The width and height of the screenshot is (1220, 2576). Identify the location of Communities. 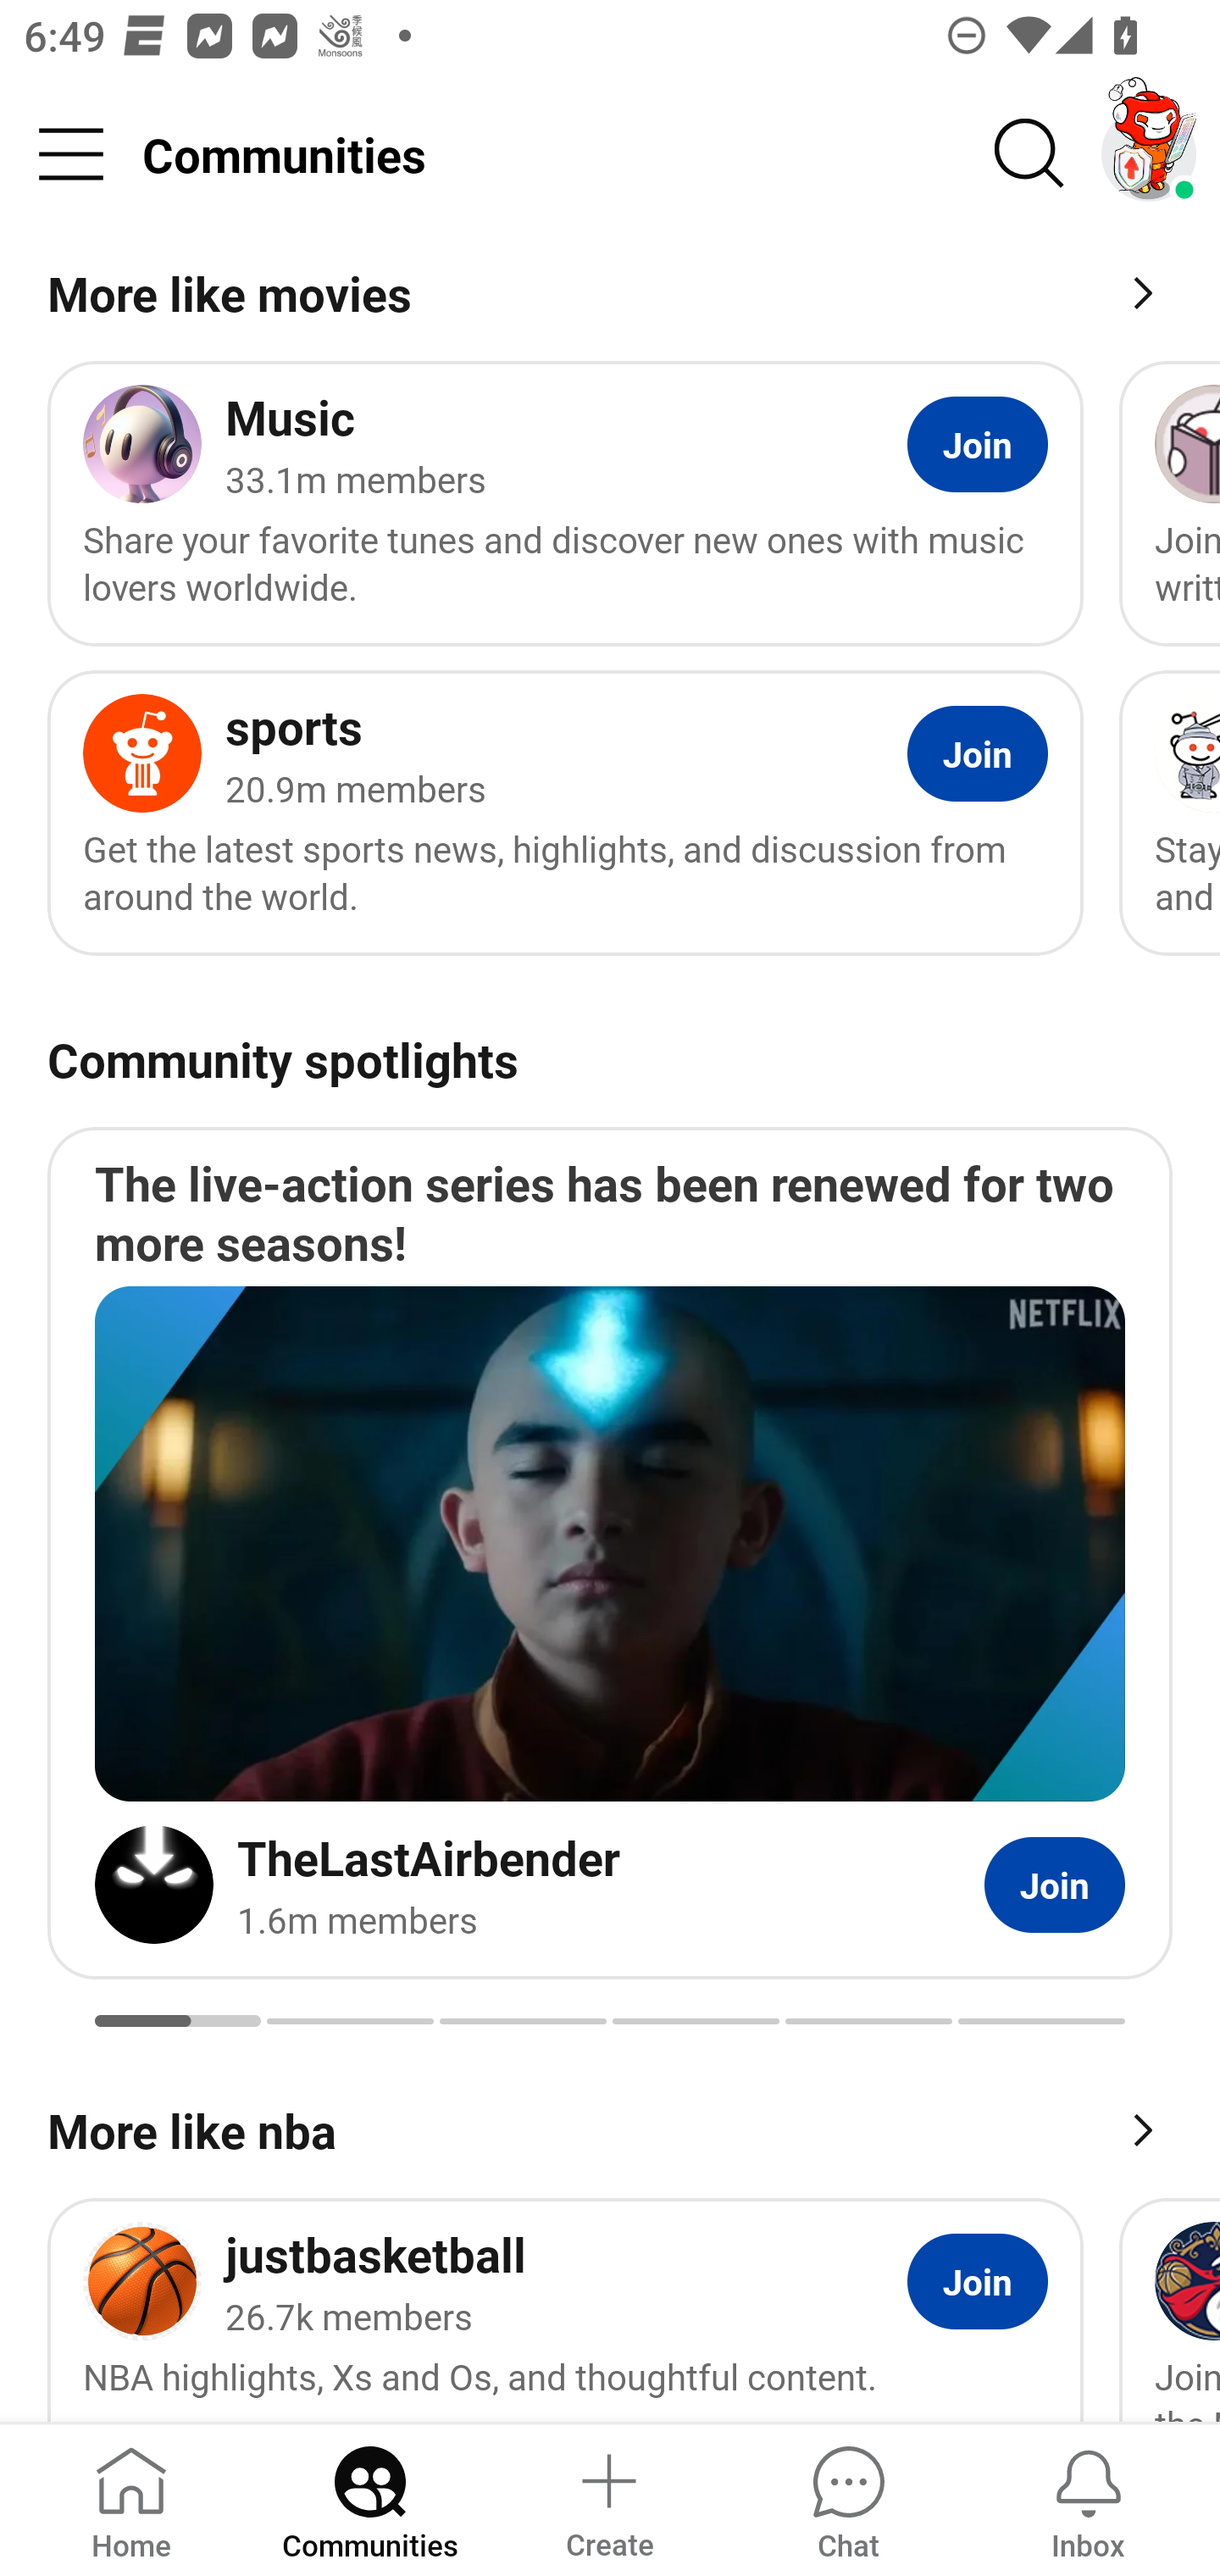
(369, 2498).